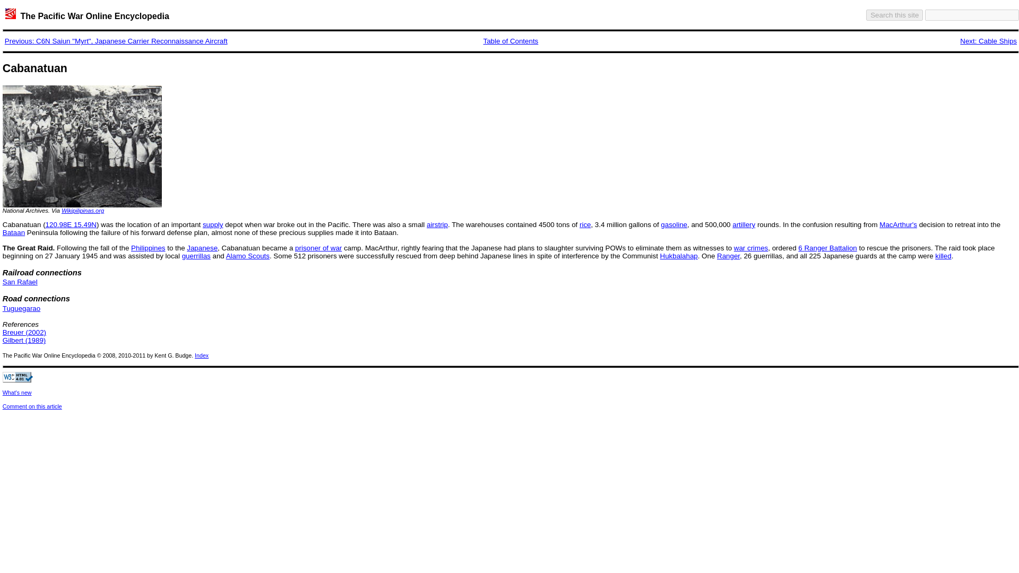 The image size is (1019, 573). Describe the element at coordinates (213, 224) in the screenshot. I see `supply` at that location.